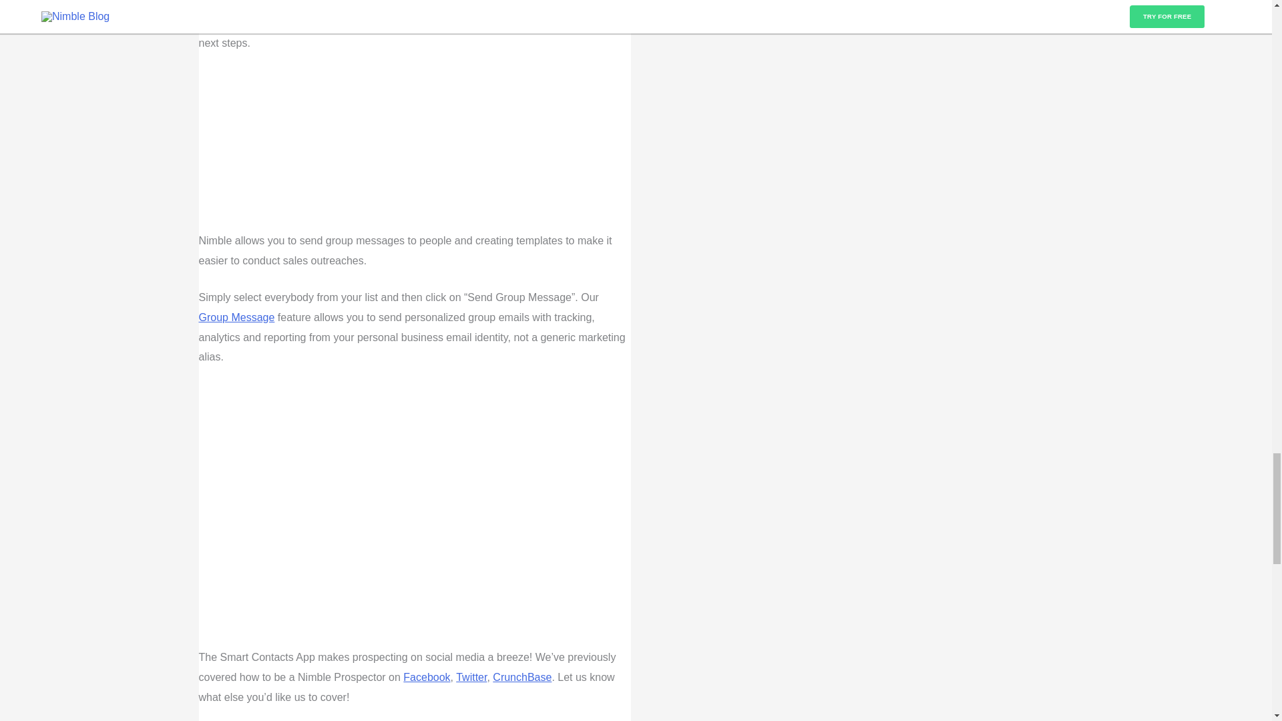  I want to click on Twitter, so click(471, 677).